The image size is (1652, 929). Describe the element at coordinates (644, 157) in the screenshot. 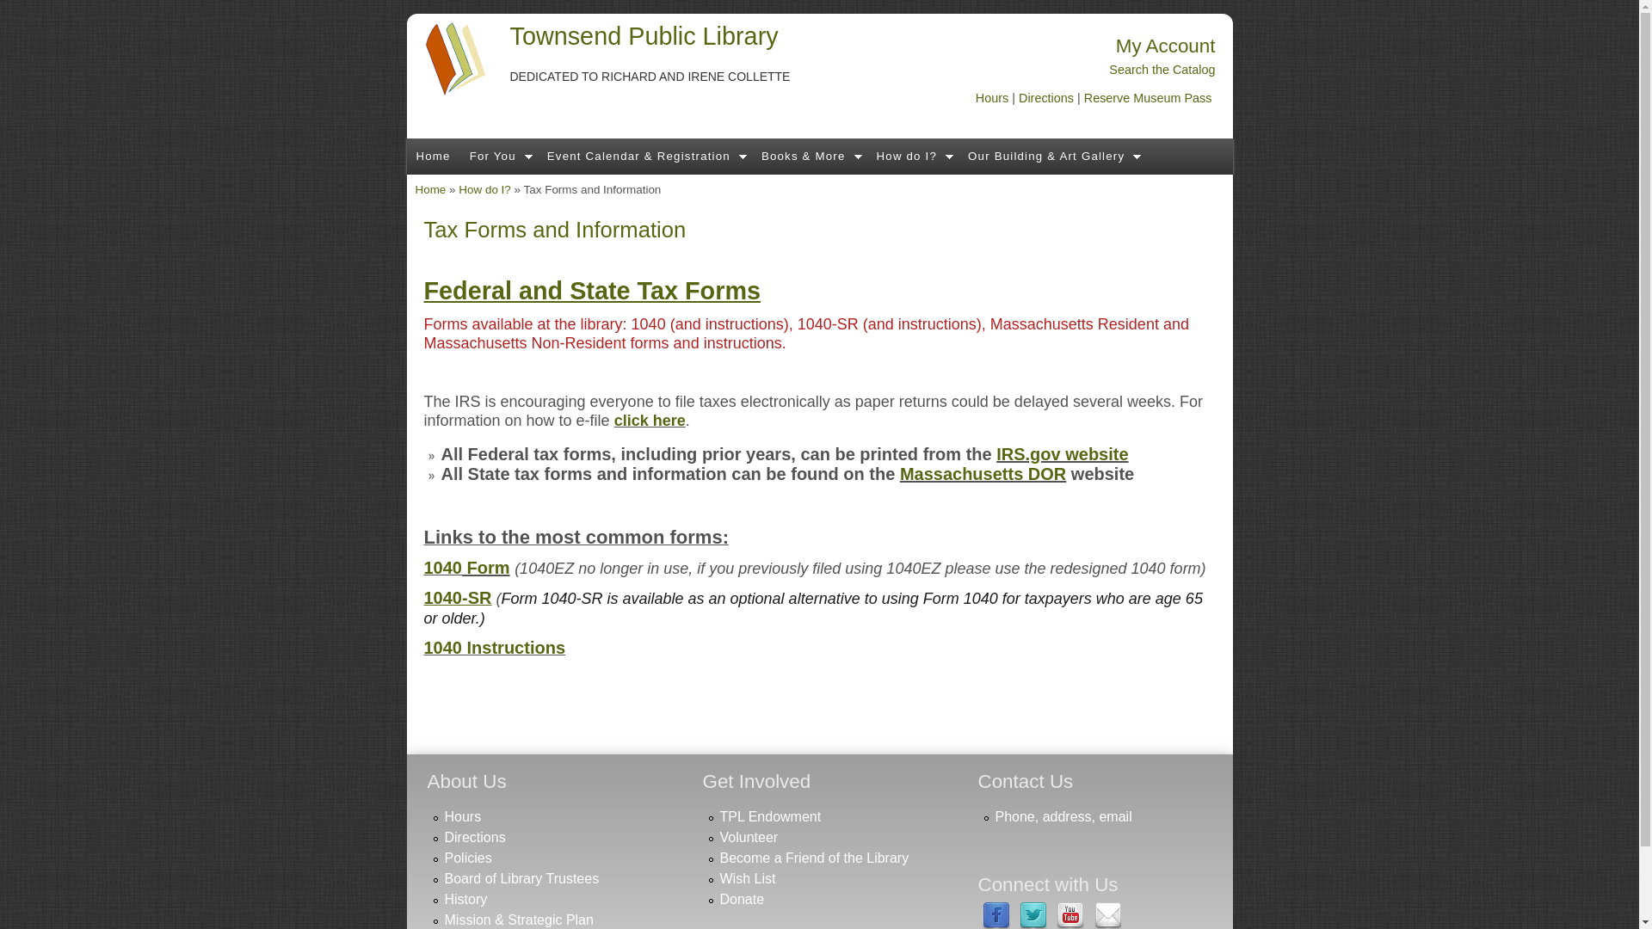

I see `Discover what's happening at the library for all ages.` at that location.